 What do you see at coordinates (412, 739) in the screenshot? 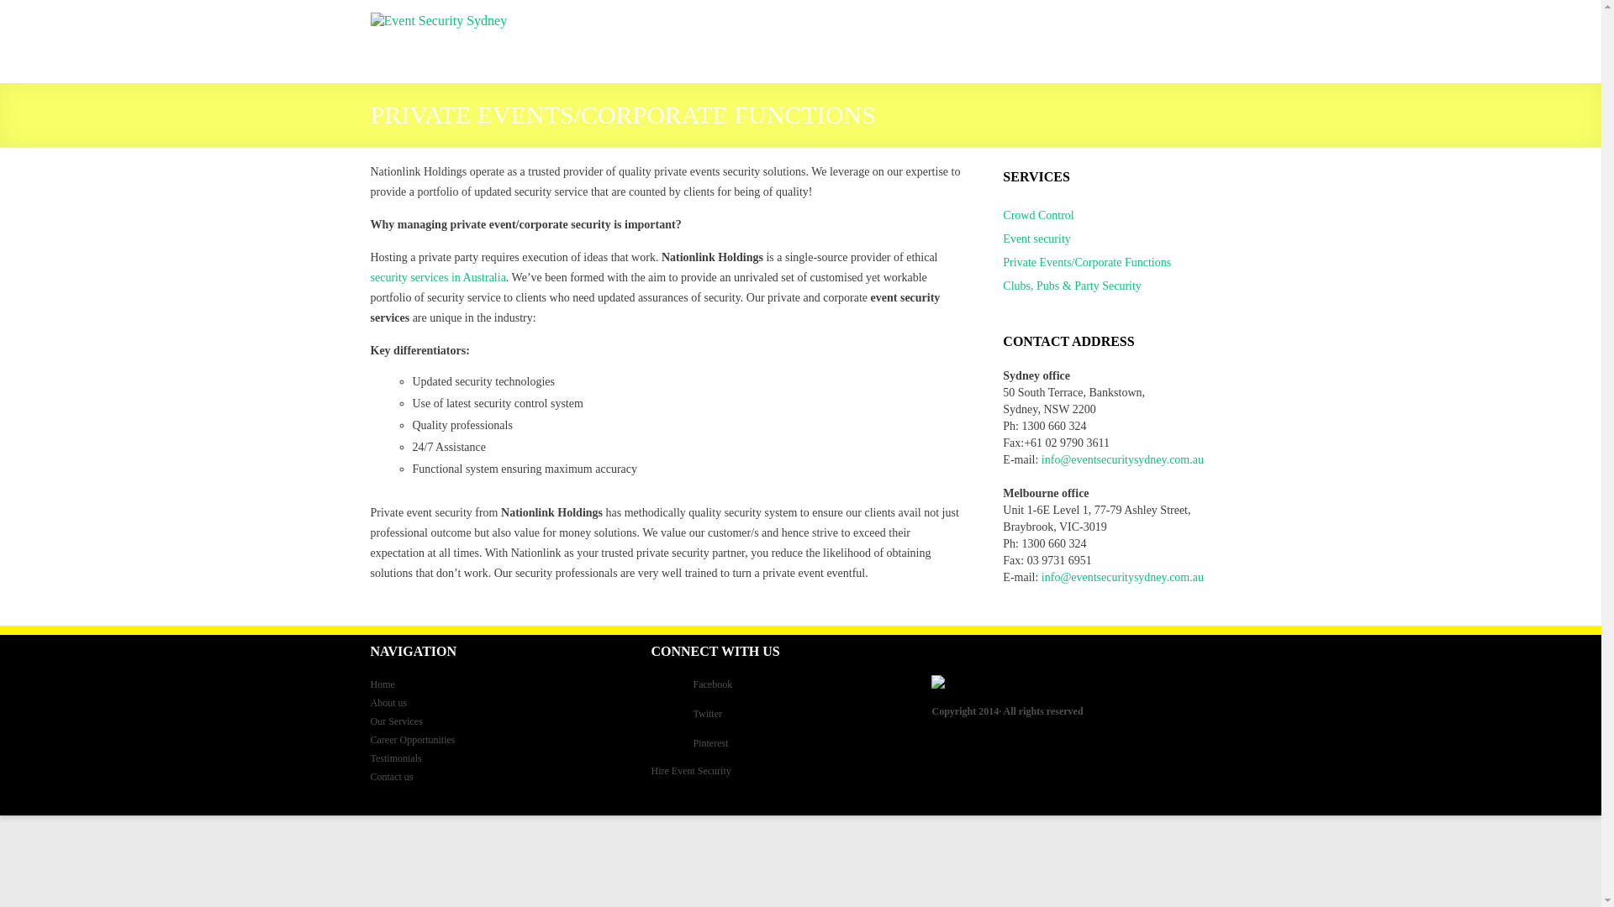
I see `Career Opportunities` at bounding box center [412, 739].